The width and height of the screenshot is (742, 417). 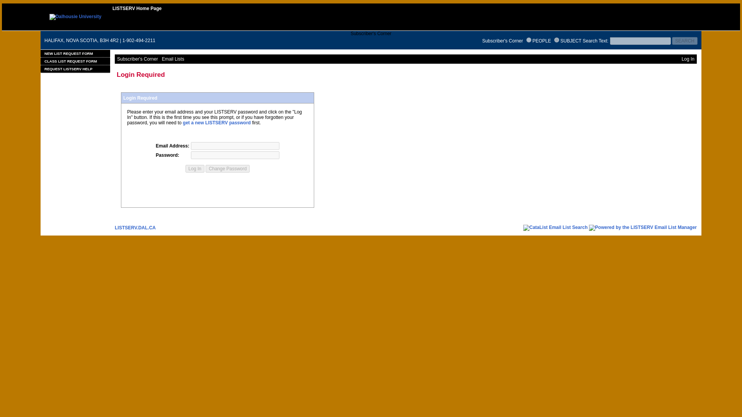 What do you see at coordinates (227, 168) in the screenshot?
I see `Change Password` at bounding box center [227, 168].